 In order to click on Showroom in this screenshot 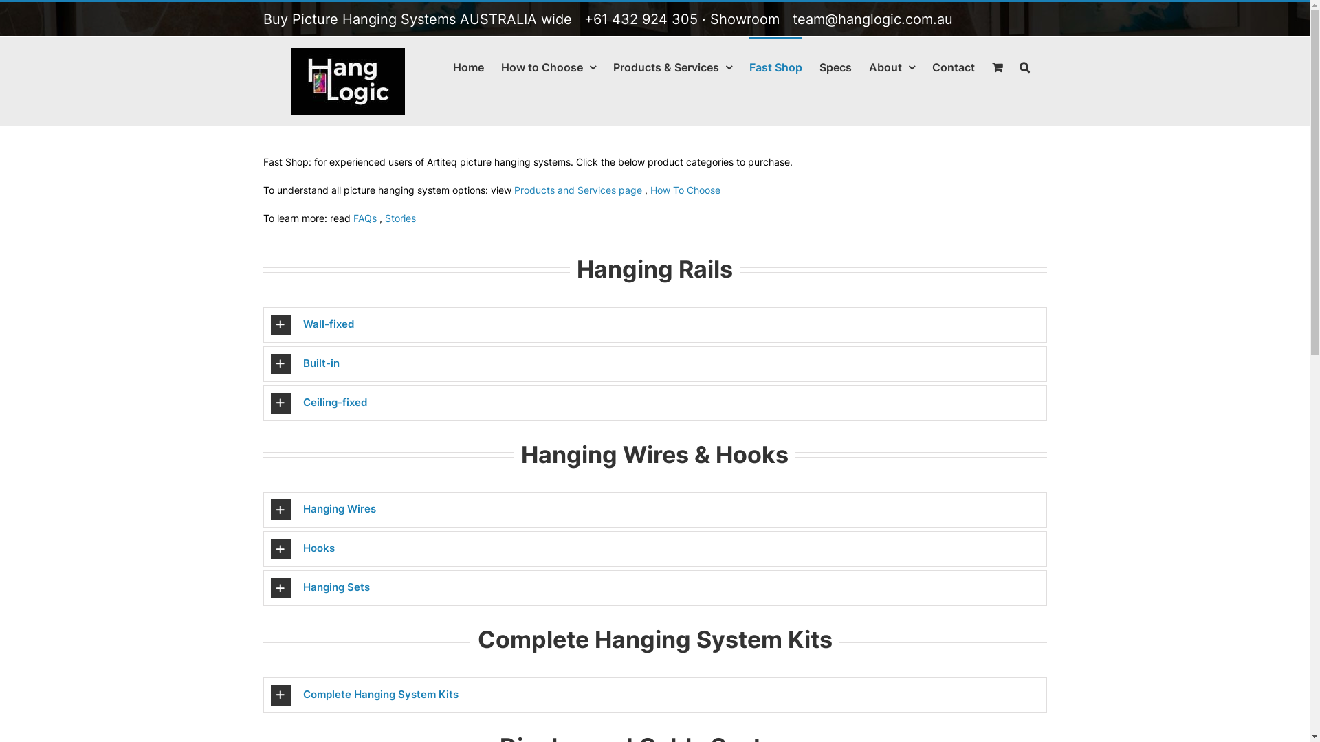, I will do `click(744, 19)`.